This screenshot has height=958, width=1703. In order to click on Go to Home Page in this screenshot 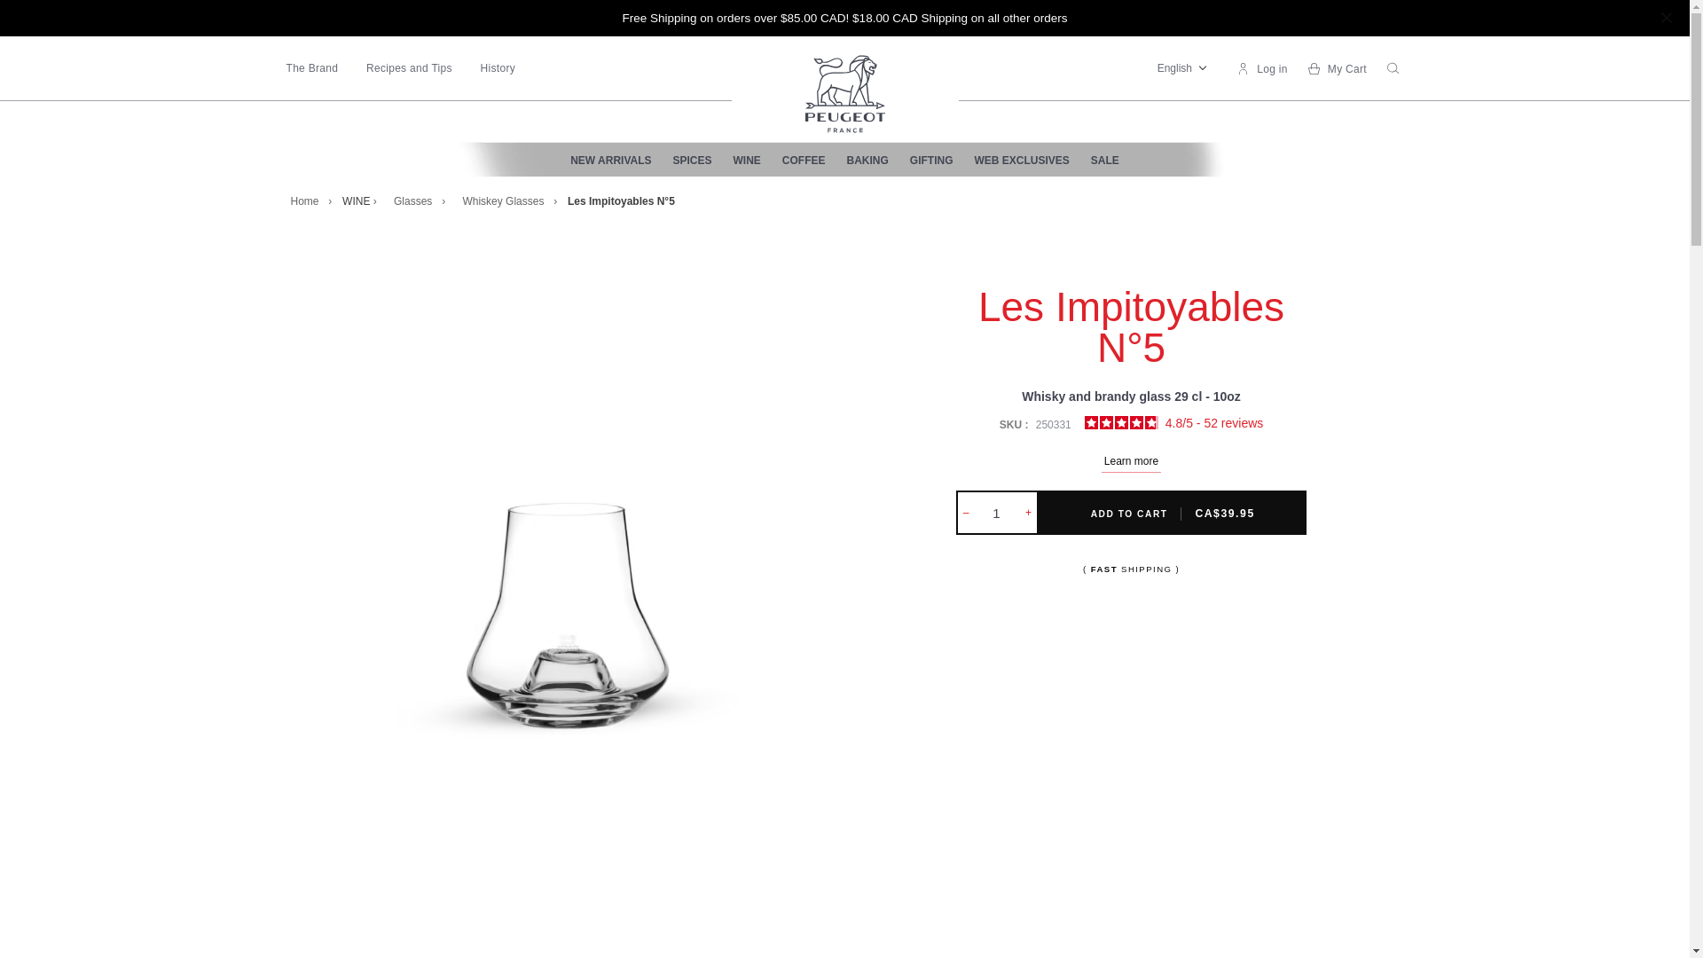, I will do `click(310, 200)`.